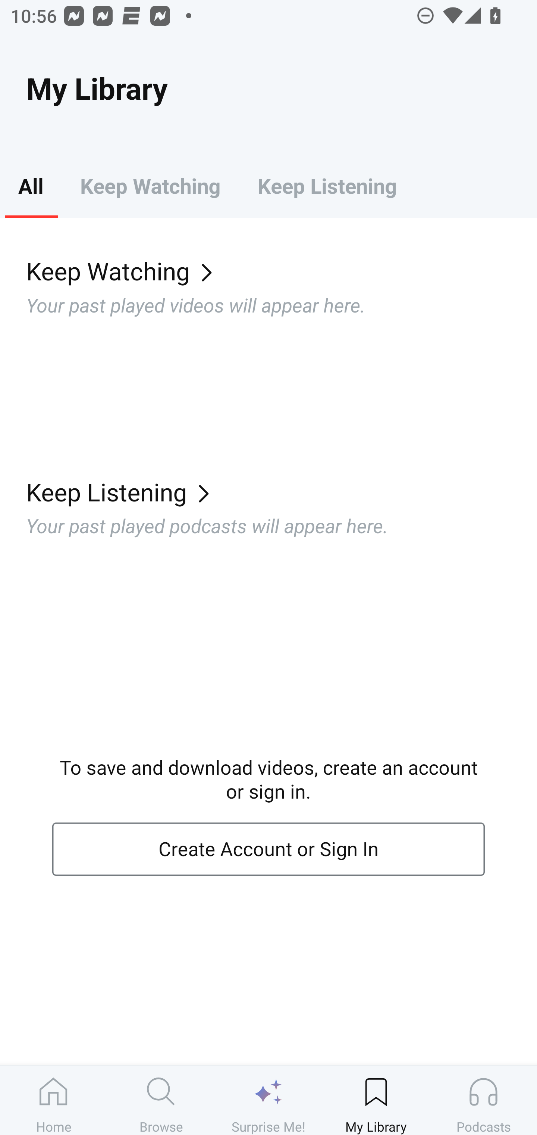 The height and width of the screenshot is (1135, 537). What do you see at coordinates (376, 1100) in the screenshot?
I see `My Library` at bounding box center [376, 1100].